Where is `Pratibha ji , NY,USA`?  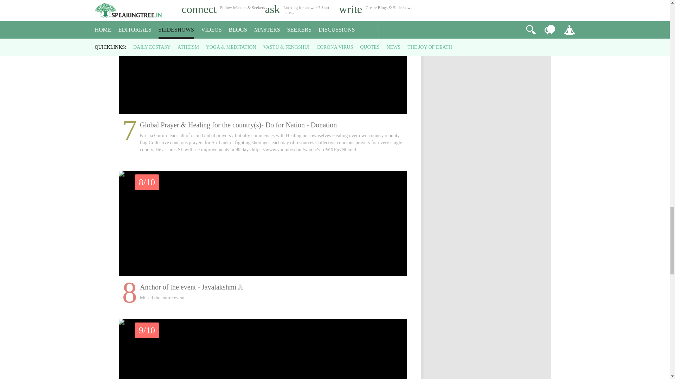 Pratibha ji , NY,USA is located at coordinates (263, 349).